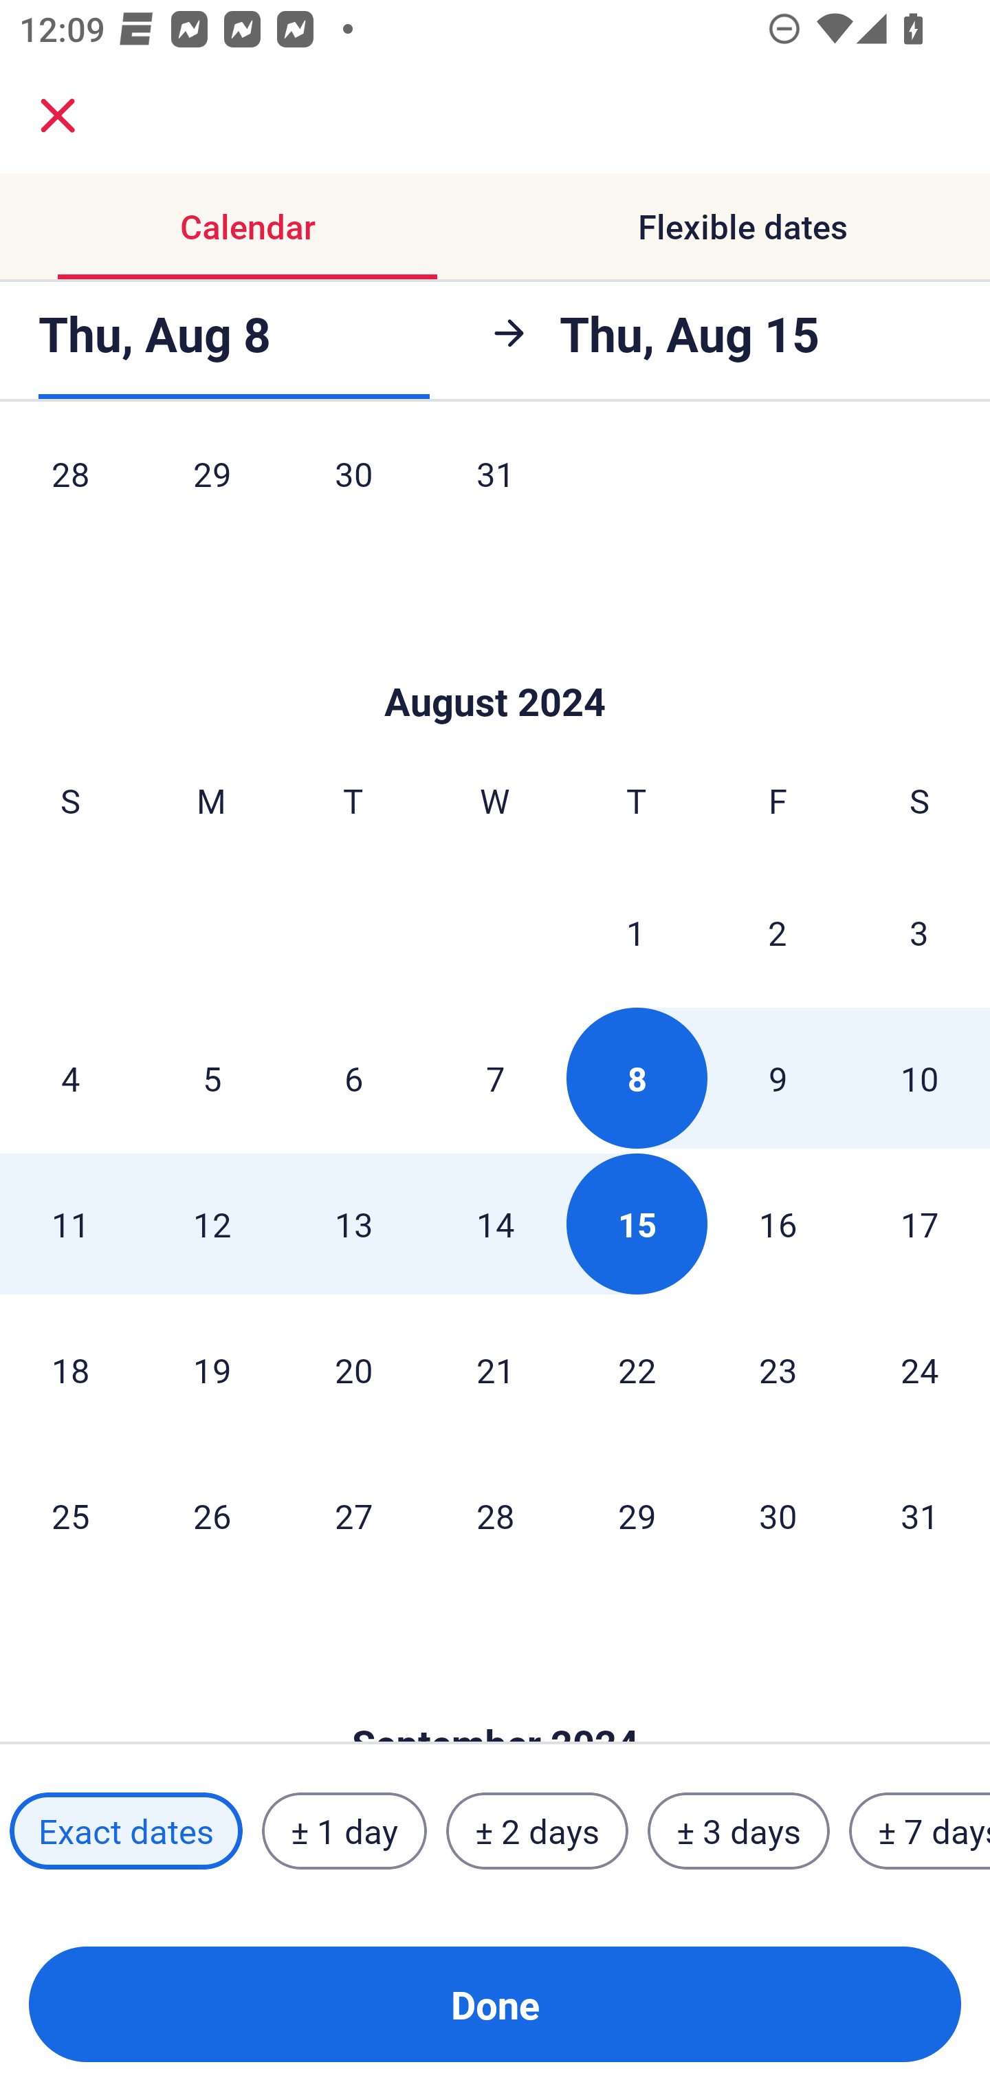 The height and width of the screenshot is (2091, 990). What do you see at coordinates (353, 492) in the screenshot?
I see `30 Tuesday, July 30, 2024` at bounding box center [353, 492].